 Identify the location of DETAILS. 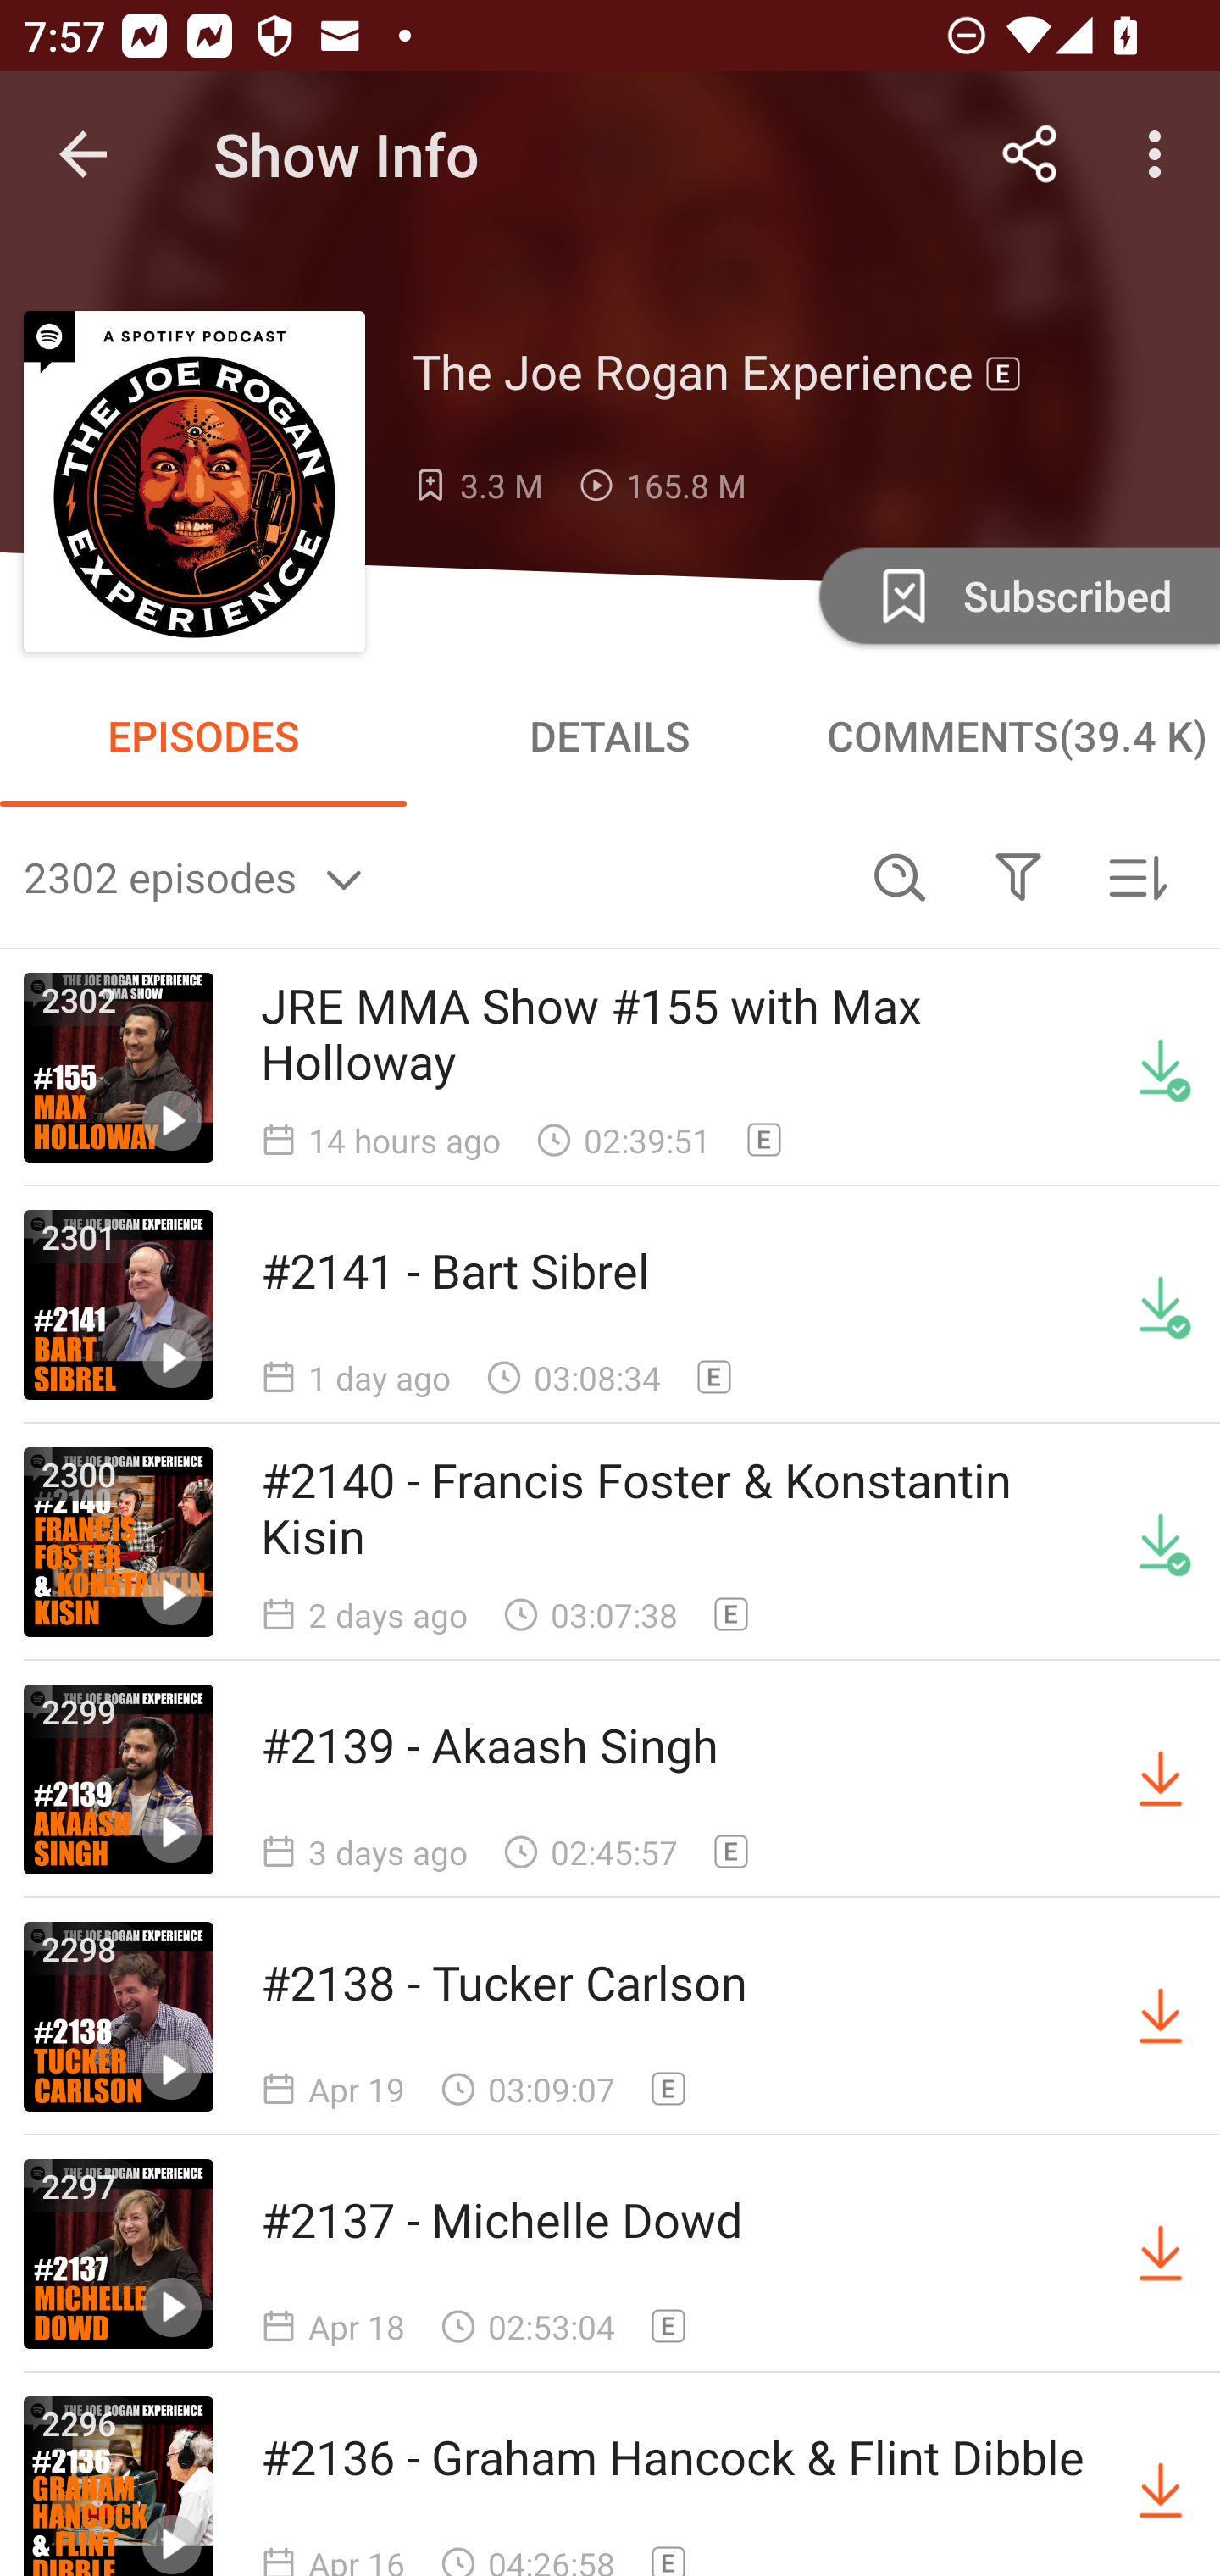
(610, 736).